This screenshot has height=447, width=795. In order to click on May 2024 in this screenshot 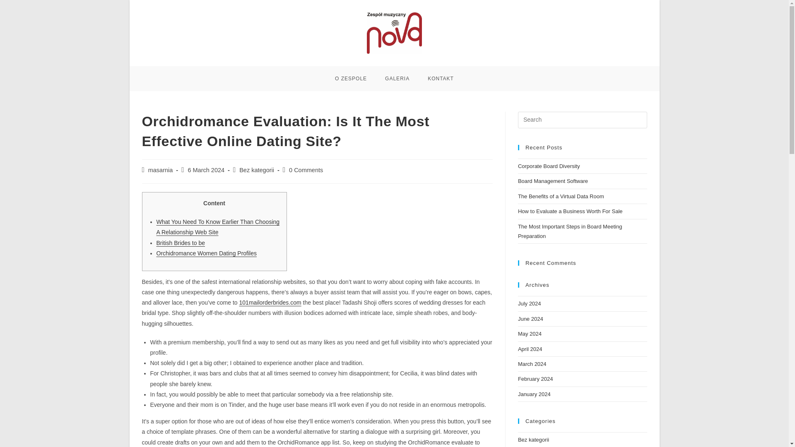, I will do `click(530, 334)`.